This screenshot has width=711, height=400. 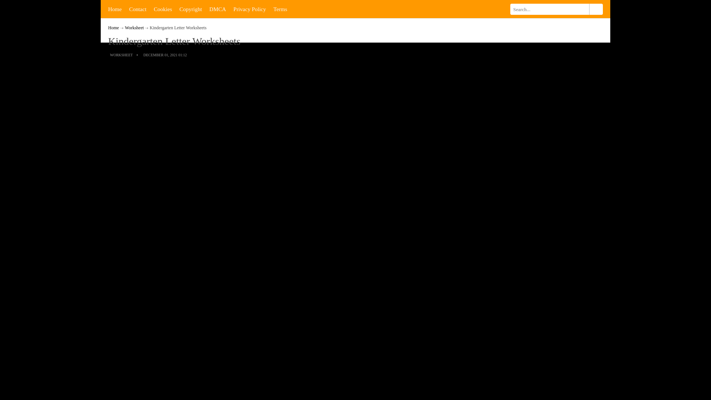 I want to click on Worksheet, so click(x=134, y=28).